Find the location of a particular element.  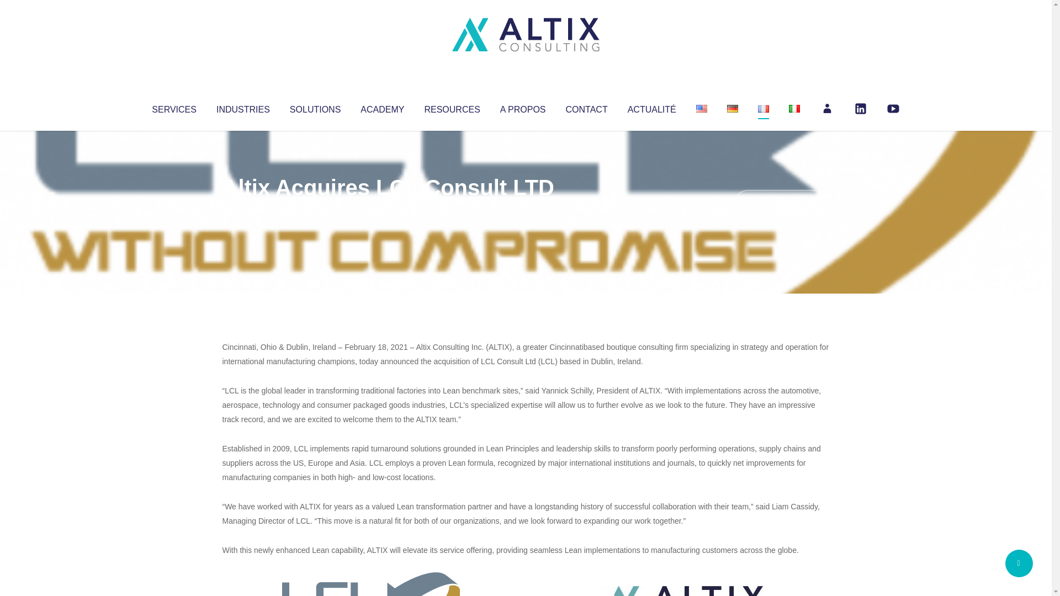

Articles par Altix is located at coordinates (243, 210).